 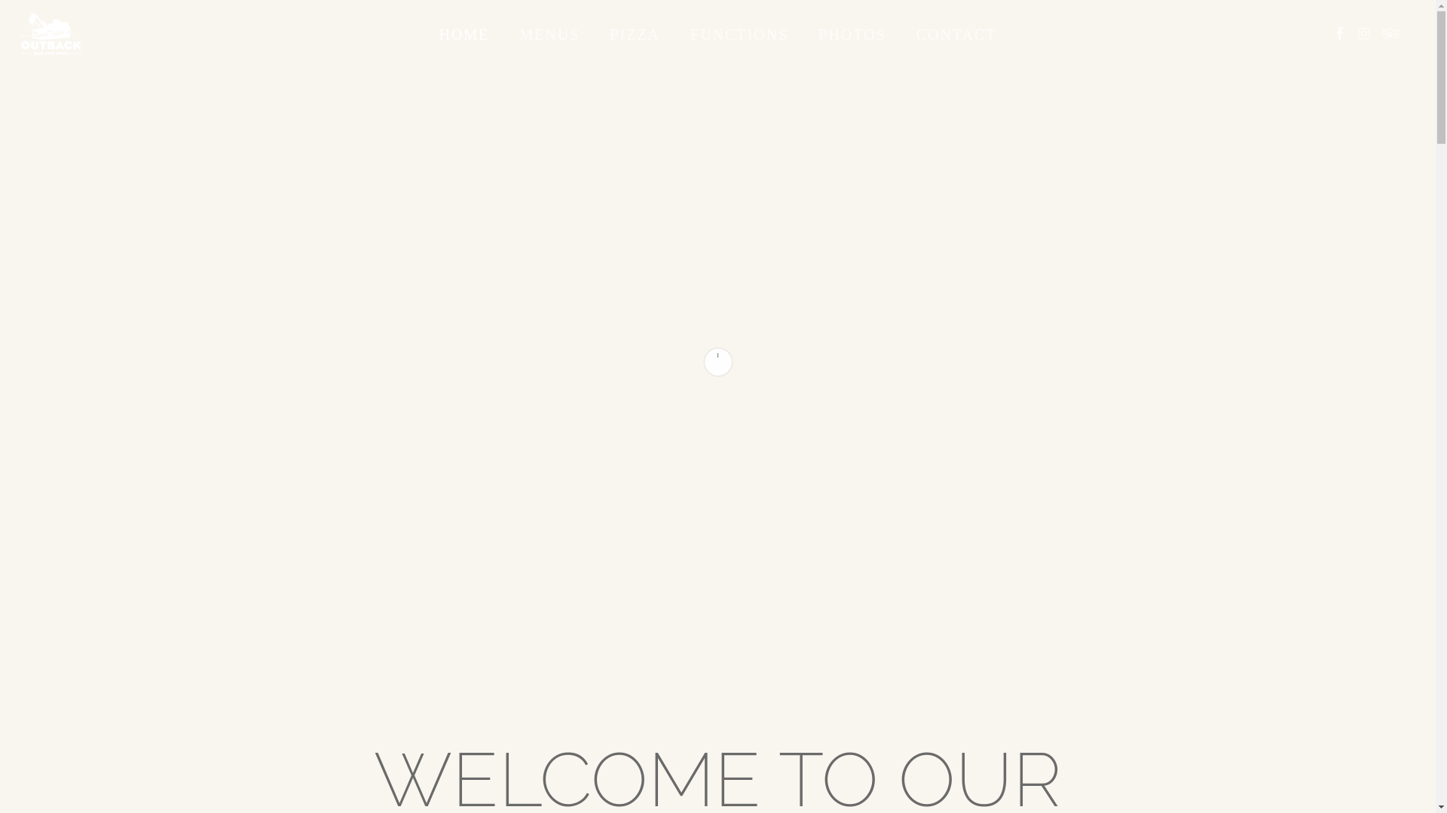 What do you see at coordinates (635, 35) in the screenshot?
I see `PIZZA` at bounding box center [635, 35].